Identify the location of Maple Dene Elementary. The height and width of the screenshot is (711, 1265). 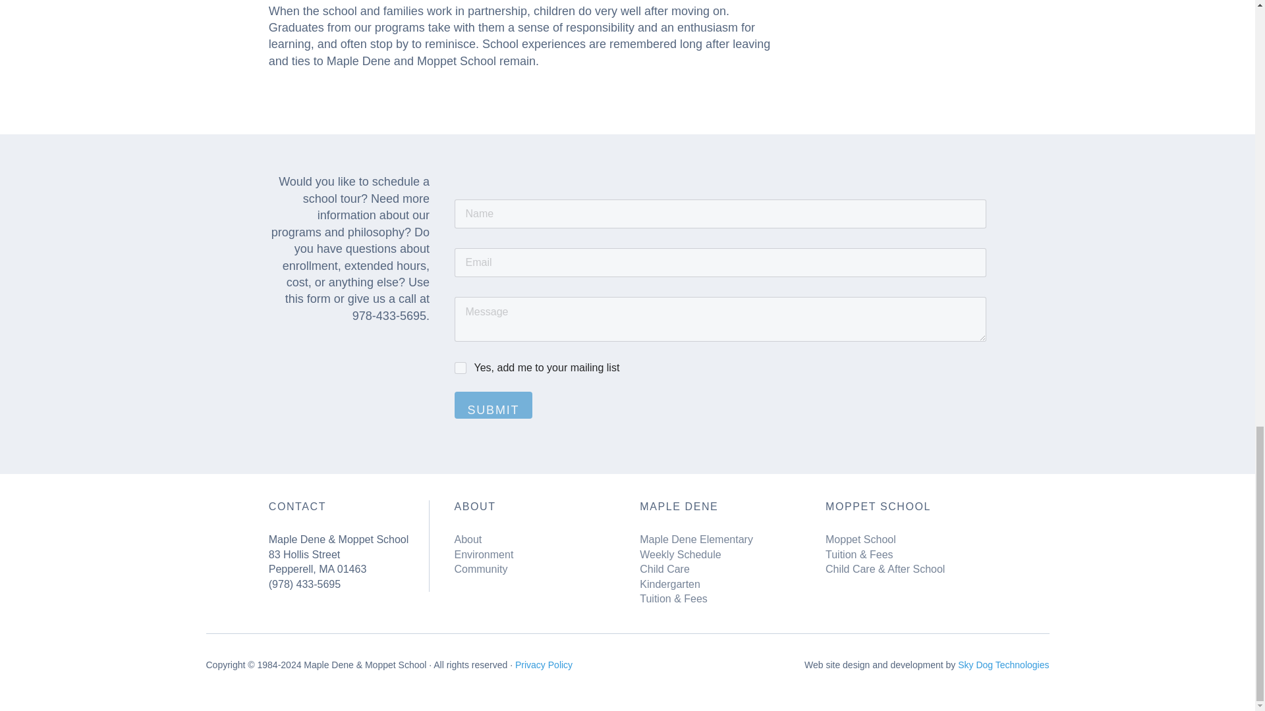
(696, 540).